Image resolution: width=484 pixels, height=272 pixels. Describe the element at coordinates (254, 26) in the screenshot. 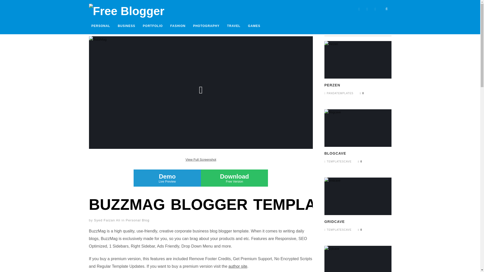

I see `PHOTOGRAPHY` at that location.